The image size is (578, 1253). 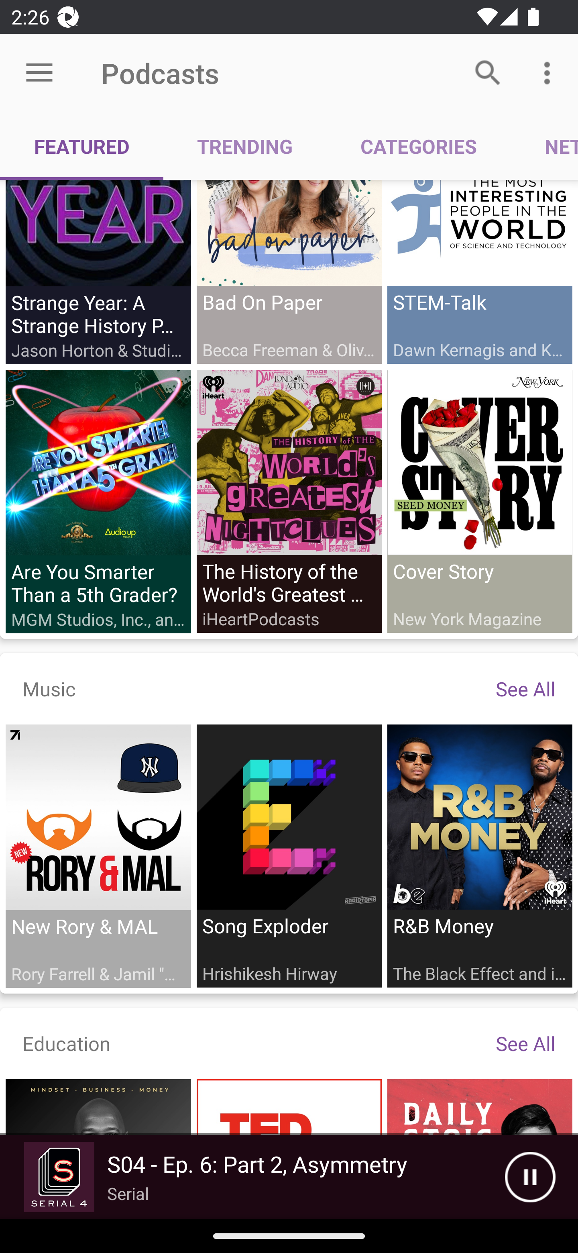 I want to click on Music, so click(x=49, y=688).